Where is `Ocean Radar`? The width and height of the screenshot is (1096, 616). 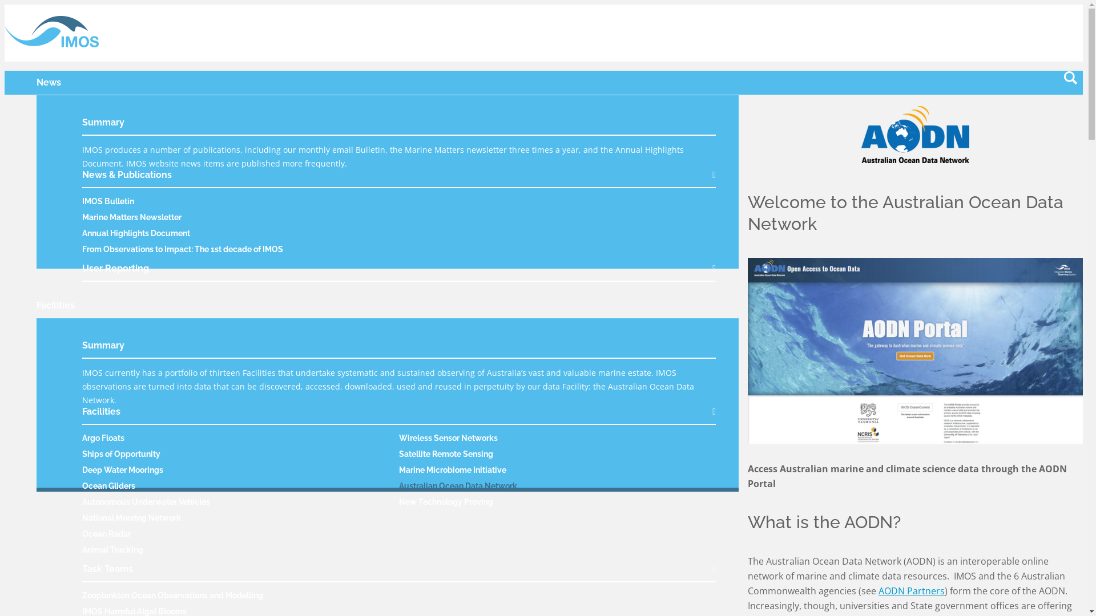
Ocean Radar is located at coordinates (106, 534).